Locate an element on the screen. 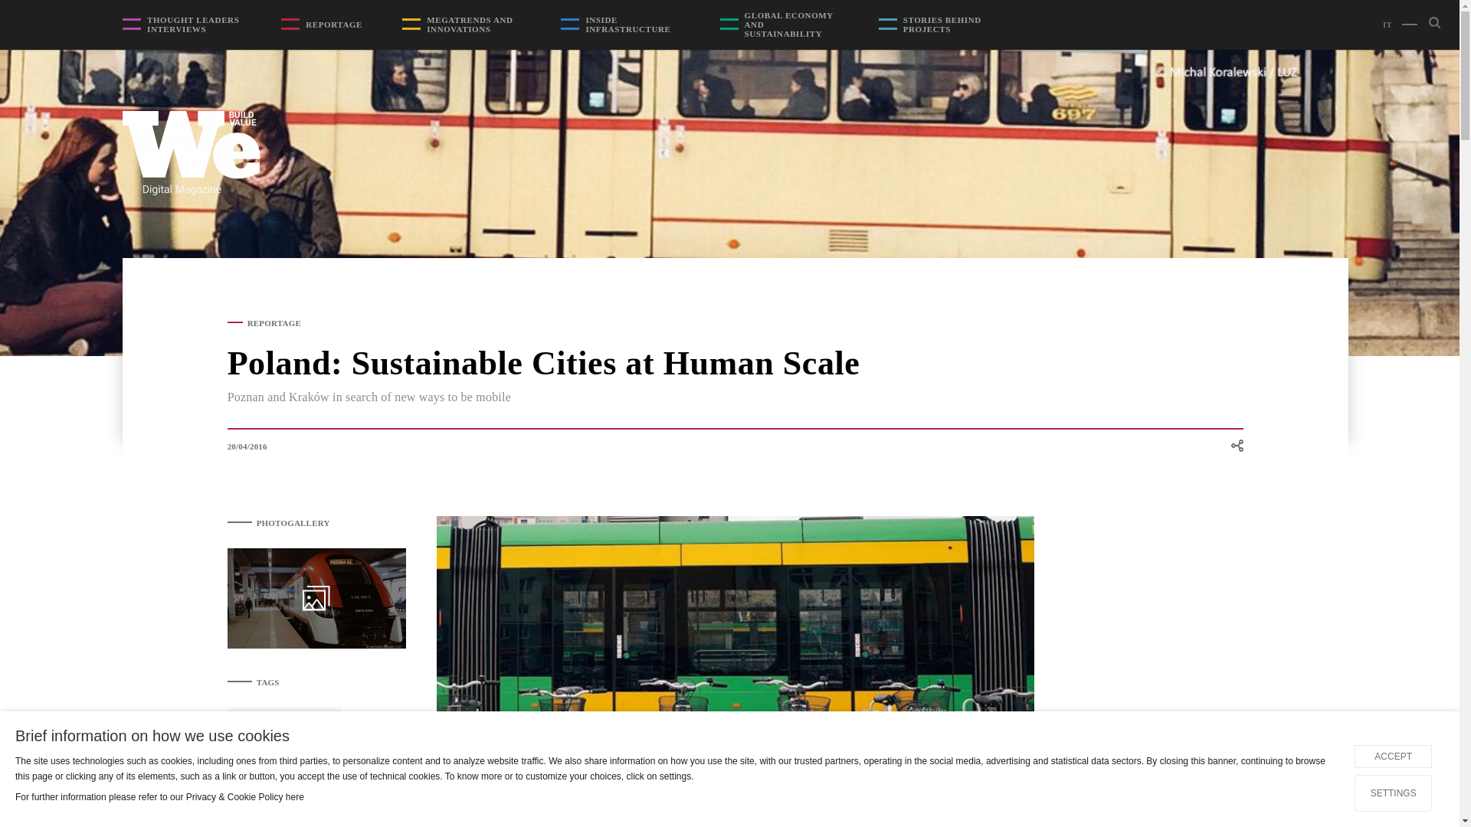 The width and height of the screenshot is (1471, 827). MEGATRENDS AND INNOVATIONS is located at coordinates (473, 25).